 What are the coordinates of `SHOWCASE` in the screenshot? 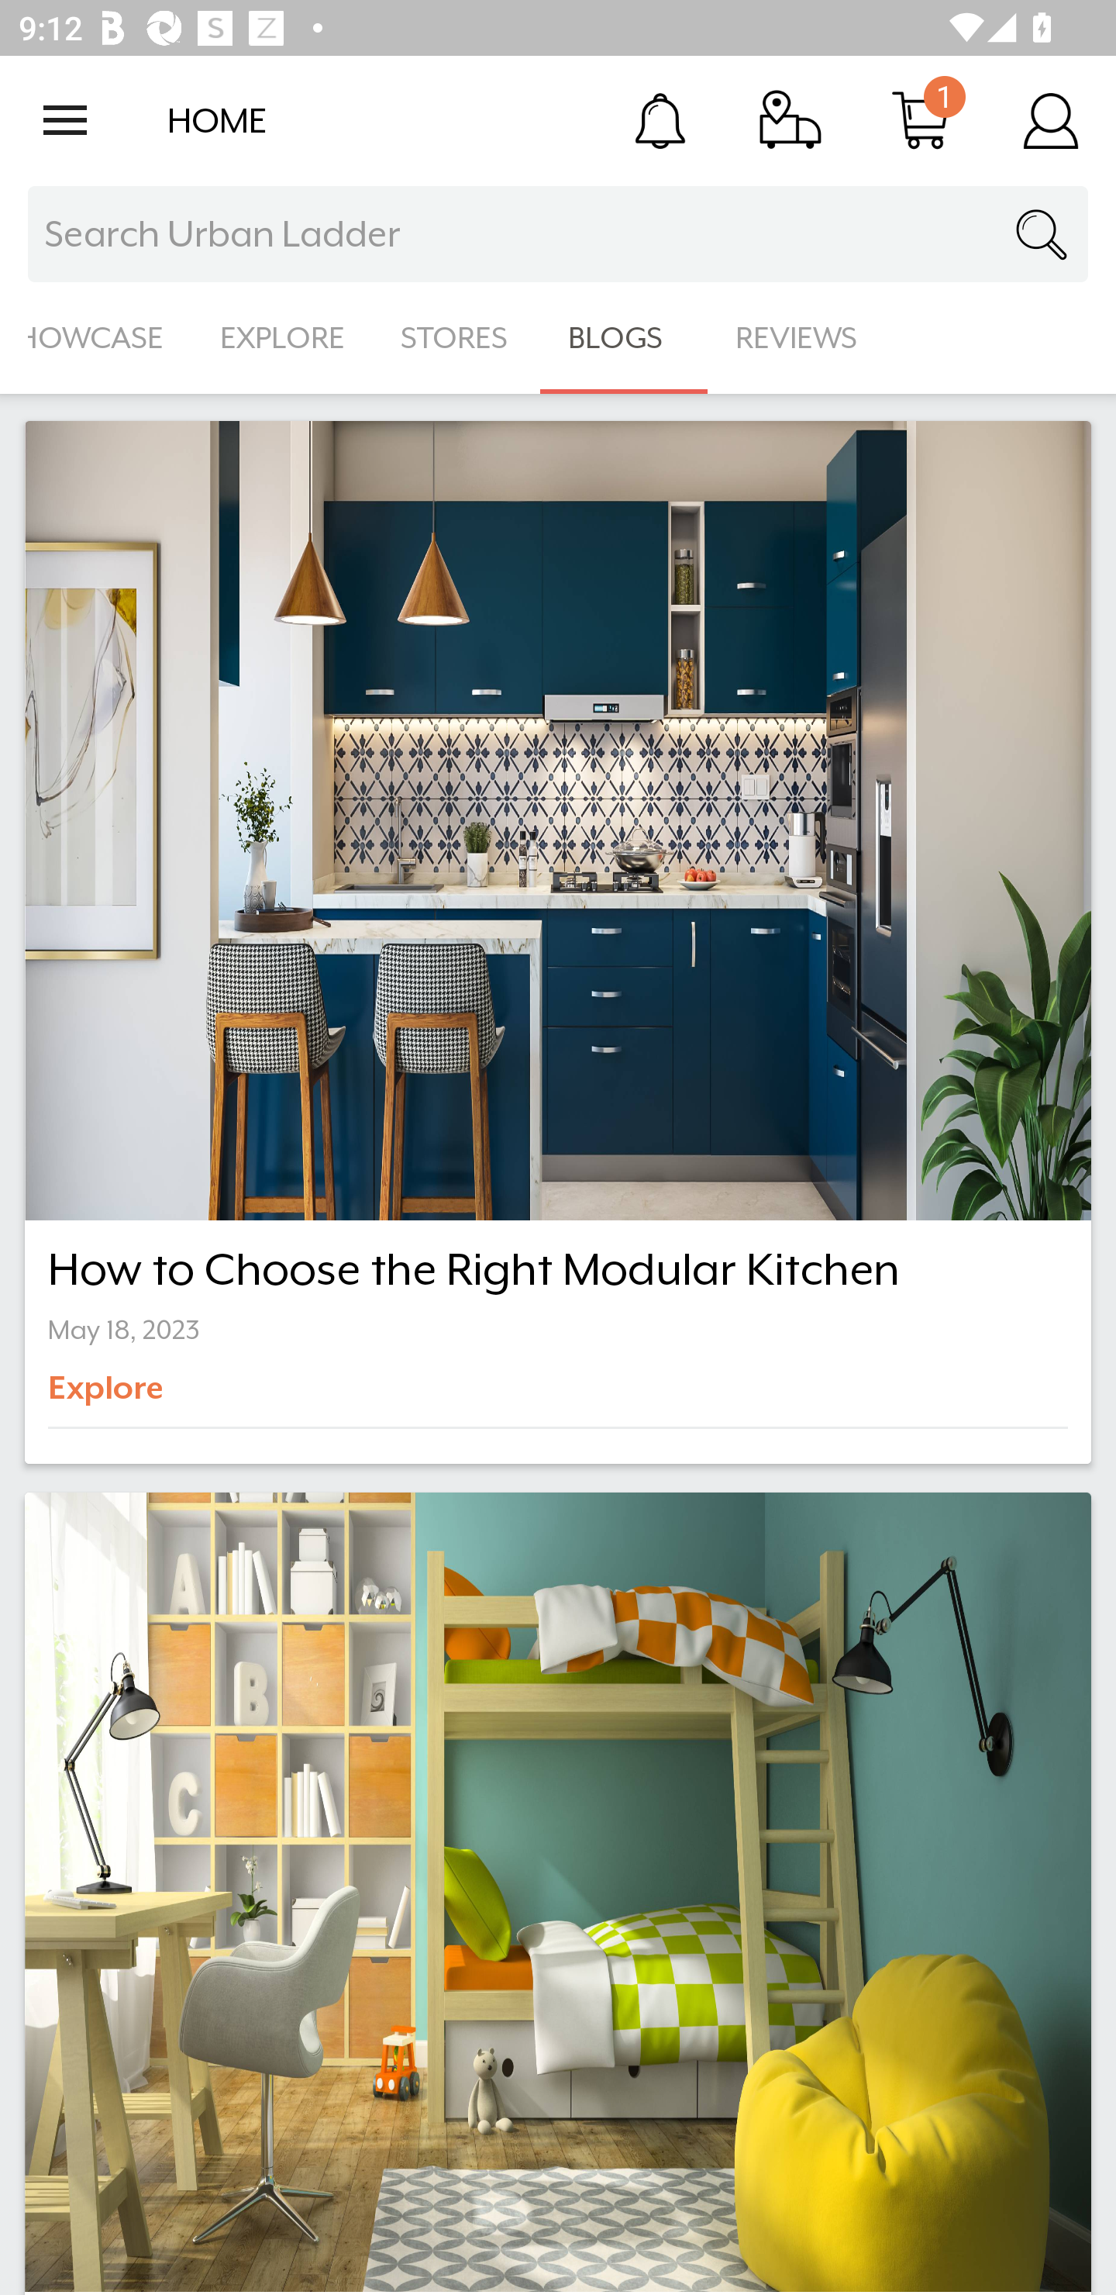 It's located at (96, 338).